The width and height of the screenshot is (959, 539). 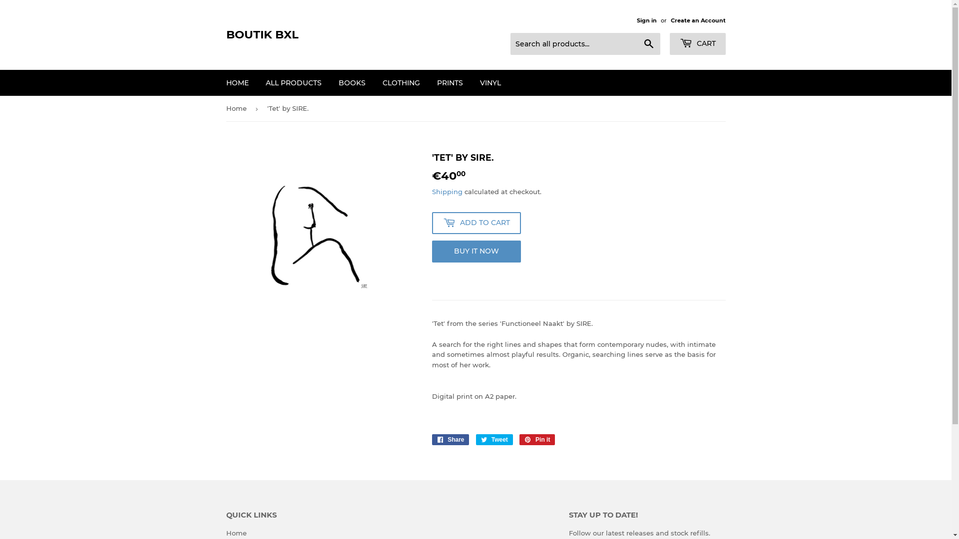 What do you see at coordinates (490, 83) in the screenshot?
I see `VINYL` at bounding box center [490, 83].